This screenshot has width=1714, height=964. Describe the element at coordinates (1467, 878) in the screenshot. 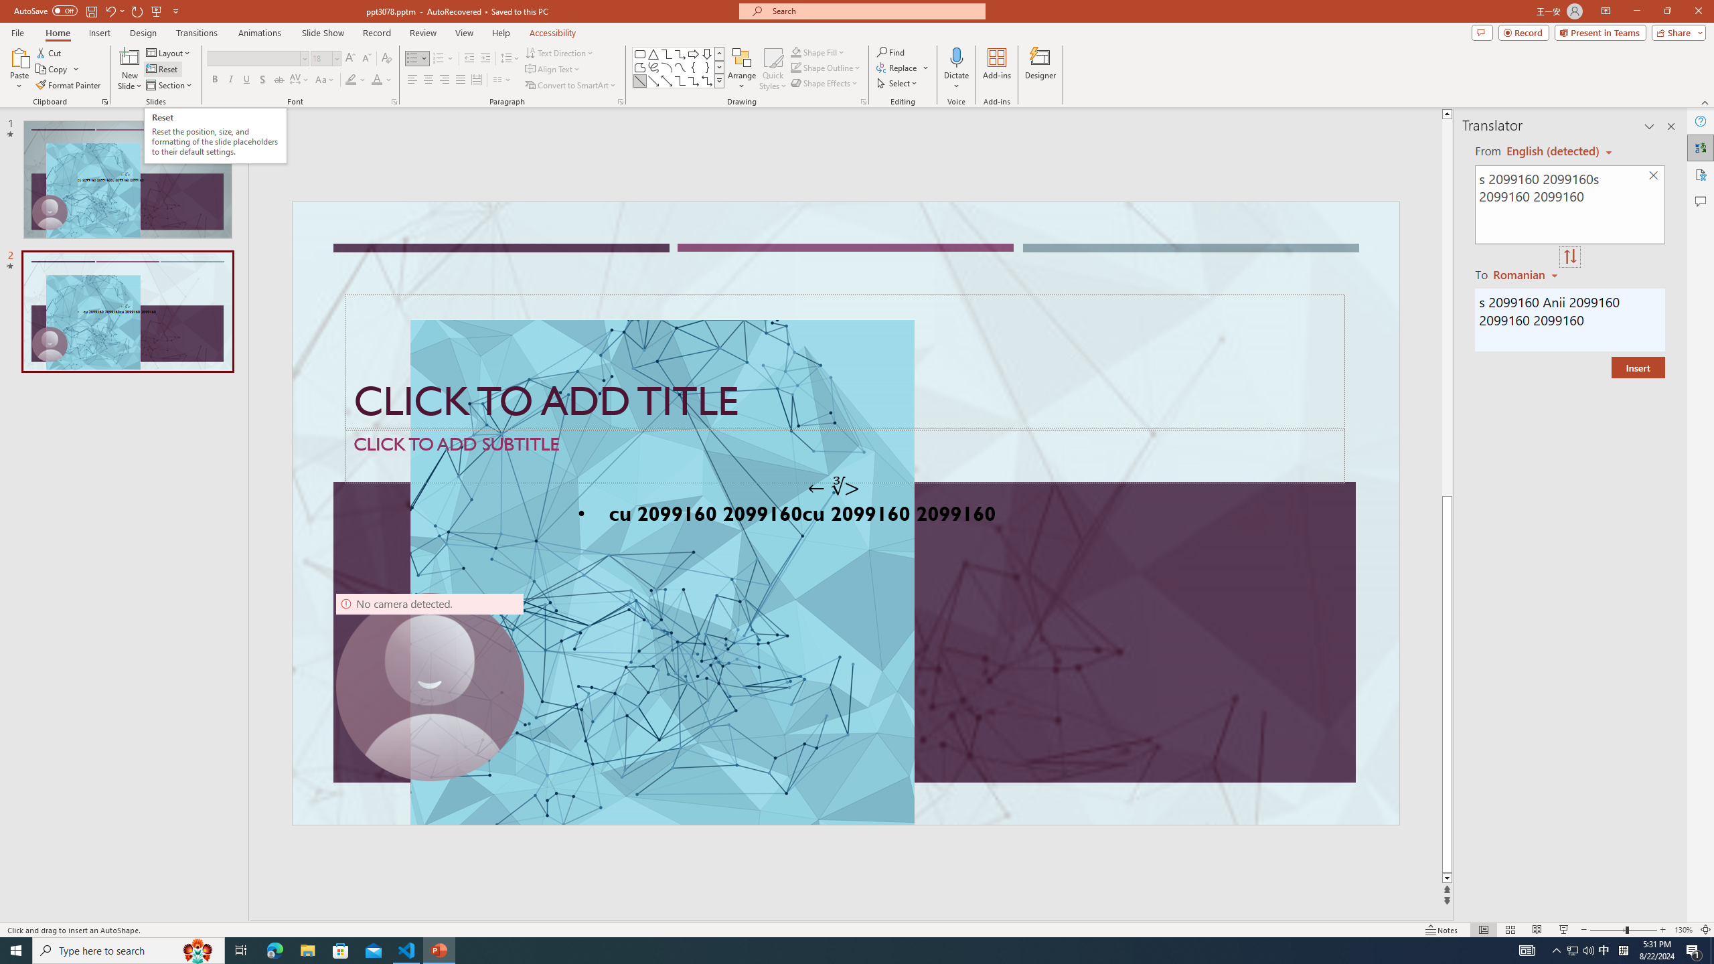

I see `Line down` at that location.